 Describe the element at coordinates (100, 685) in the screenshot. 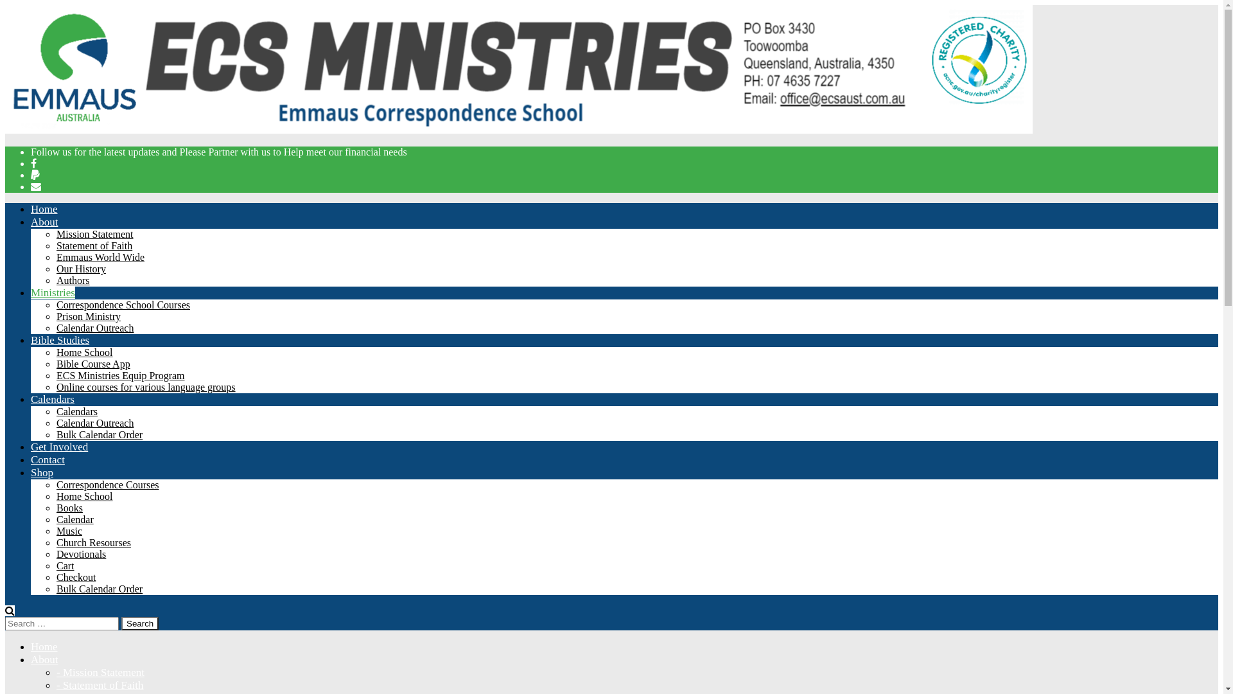

I see `- Statement of Faith` at that location.